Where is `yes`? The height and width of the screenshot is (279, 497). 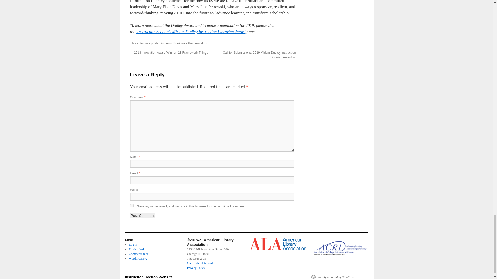
yes is located at coordinates (131, 206).